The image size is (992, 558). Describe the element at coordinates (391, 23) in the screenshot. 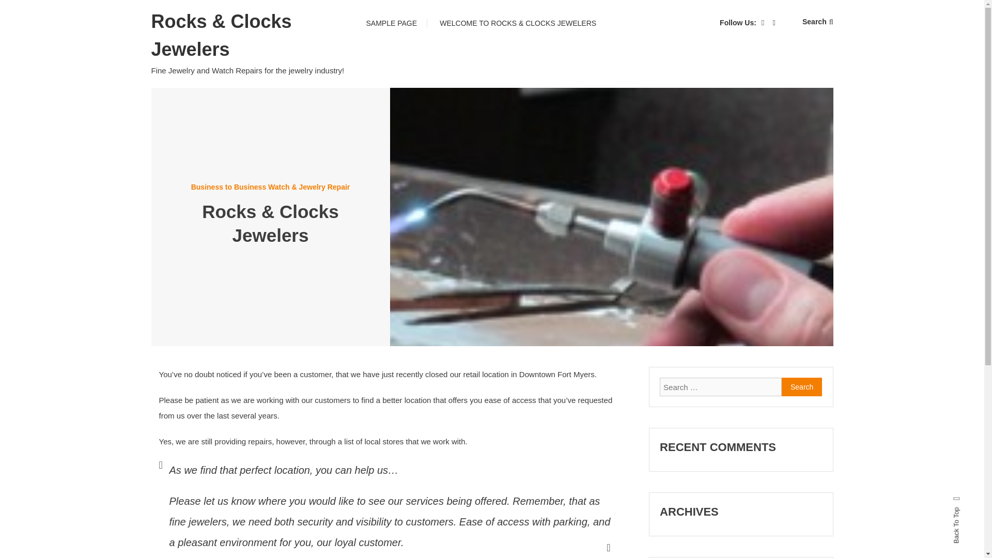

I see `SAMPLE PAGE` at that location.